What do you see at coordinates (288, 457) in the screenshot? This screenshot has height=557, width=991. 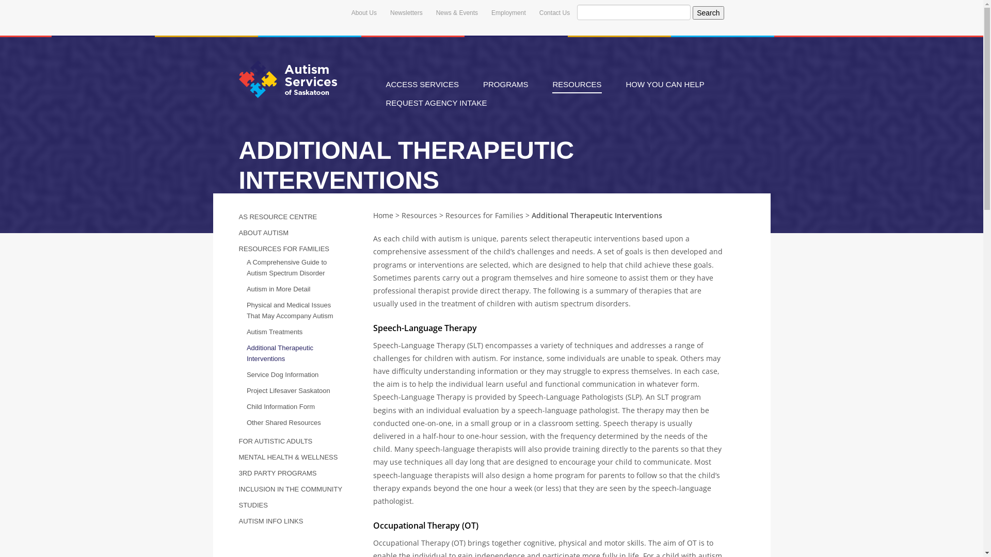 I see `MENTAL HEALTH & WELLNESS` at bounding box center [288, 457].